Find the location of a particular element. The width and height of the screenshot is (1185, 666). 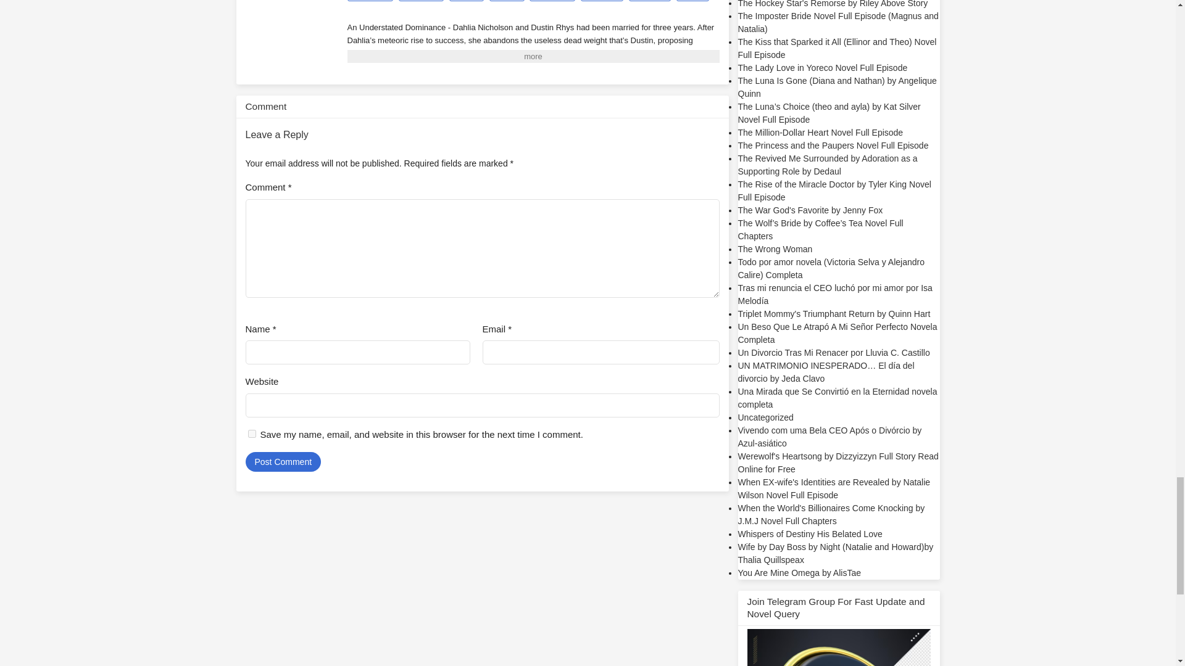

Post Comment is located at coordinates (283, 461).